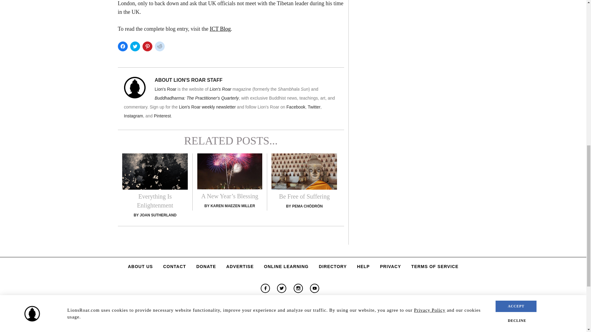 The height and width of the screenshot is (332, 591). I want to click on Permanent Link toBe Free of Suffering, so click(304, 176).